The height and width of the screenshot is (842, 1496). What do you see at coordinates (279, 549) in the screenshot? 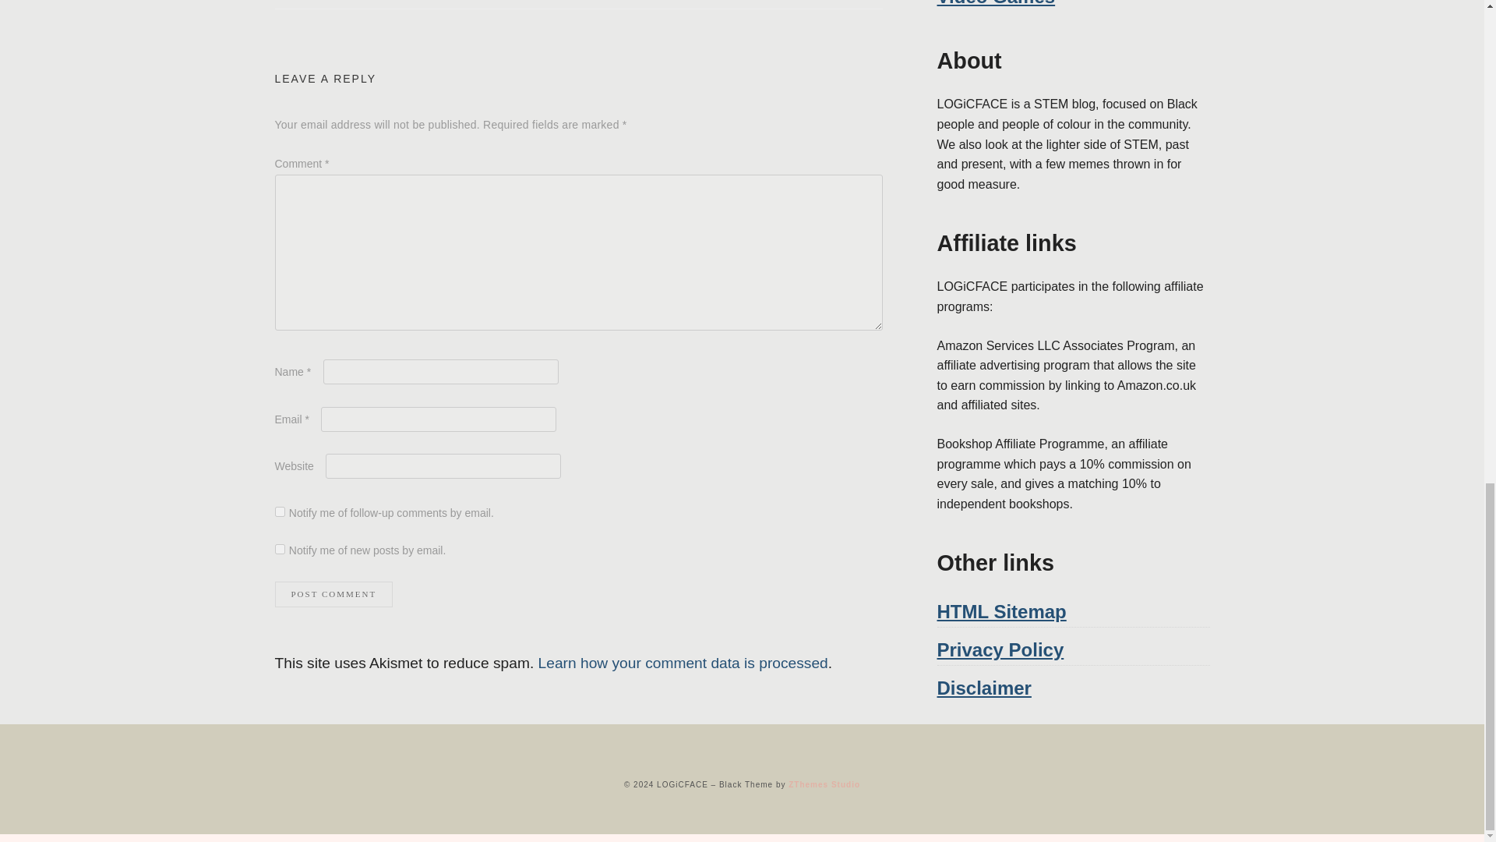
I see `subscribe` at bounding box center [279, 549].